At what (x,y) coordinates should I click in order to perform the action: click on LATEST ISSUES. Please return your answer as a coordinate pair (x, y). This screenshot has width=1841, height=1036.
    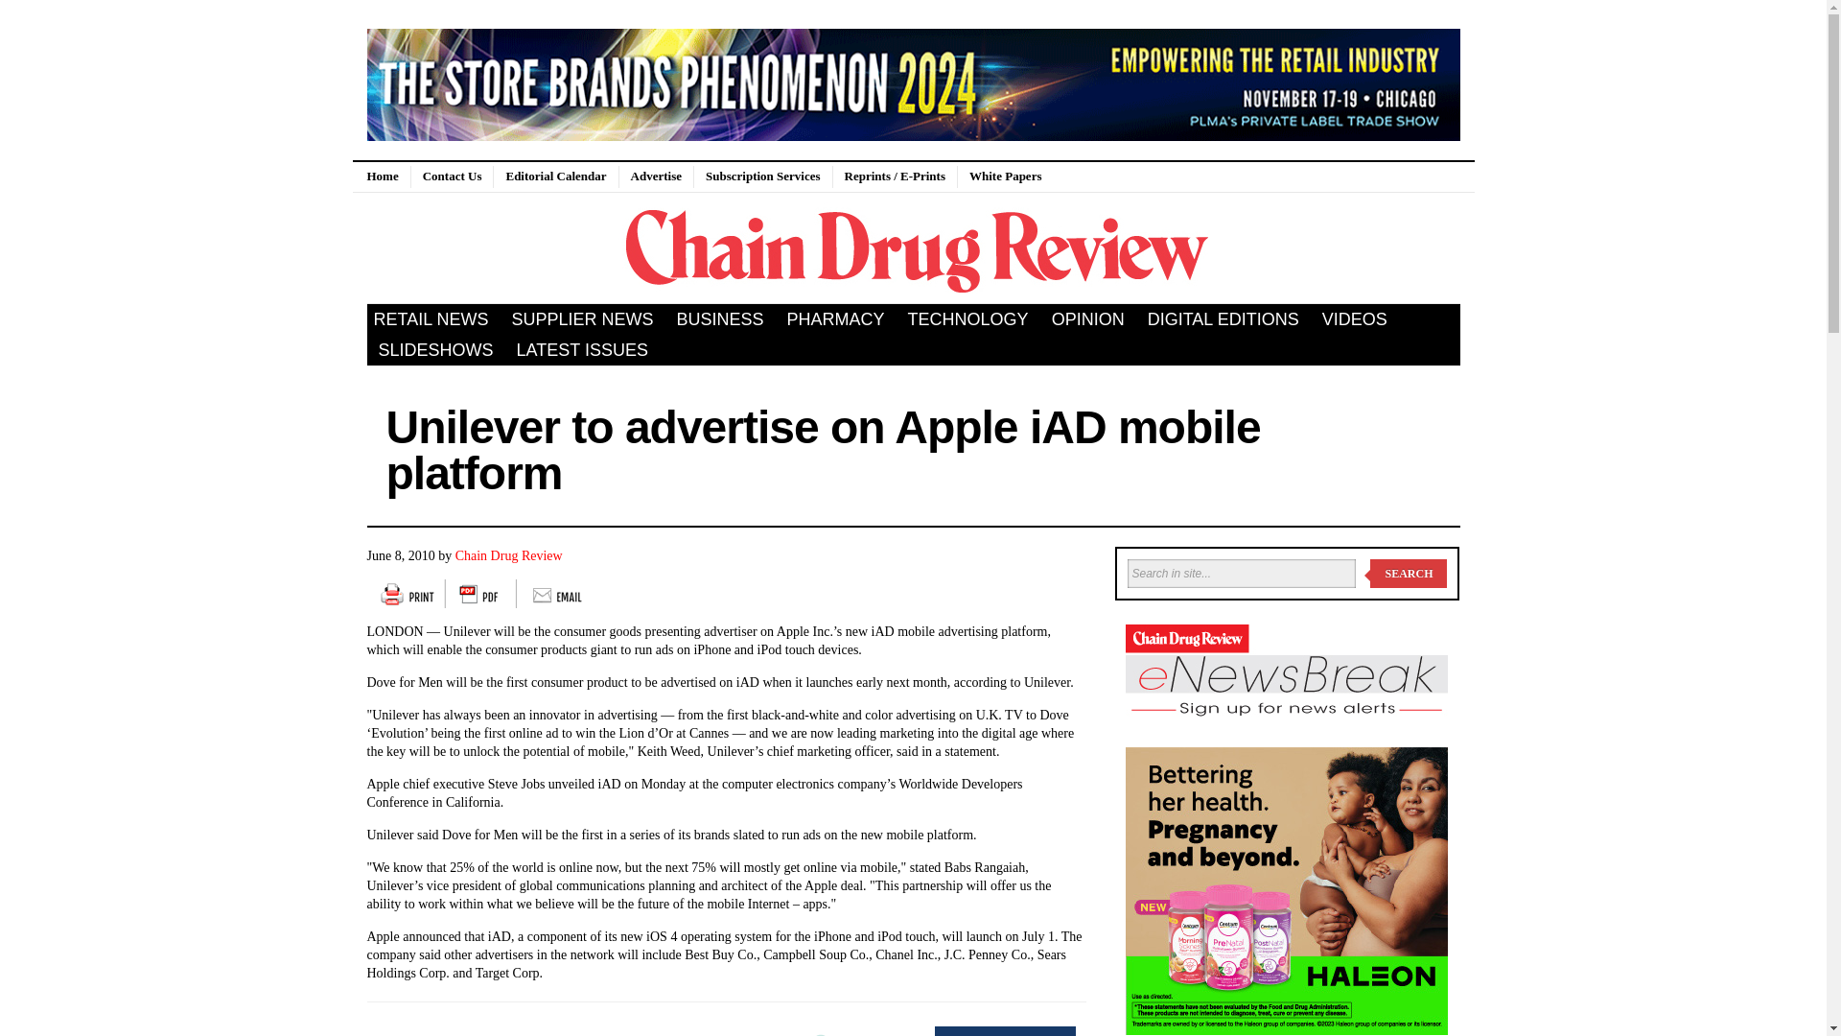
    Looking at the image, I should click on (581, 349).